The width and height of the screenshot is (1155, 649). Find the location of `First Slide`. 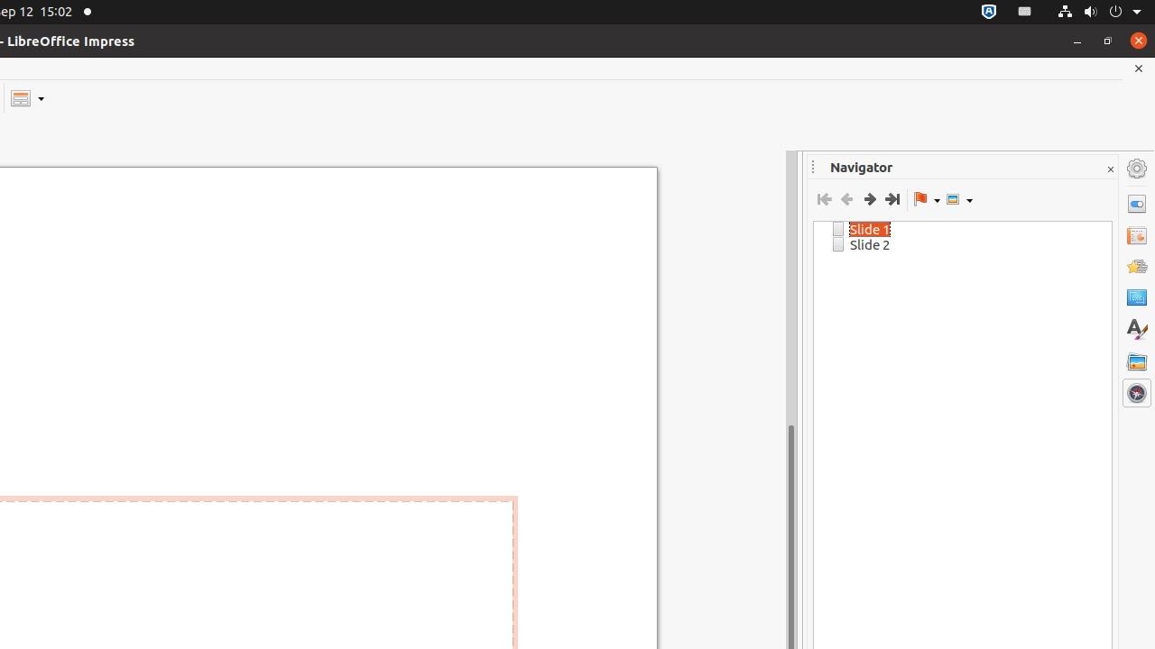

First Slide is located at coordinates (825, 199).